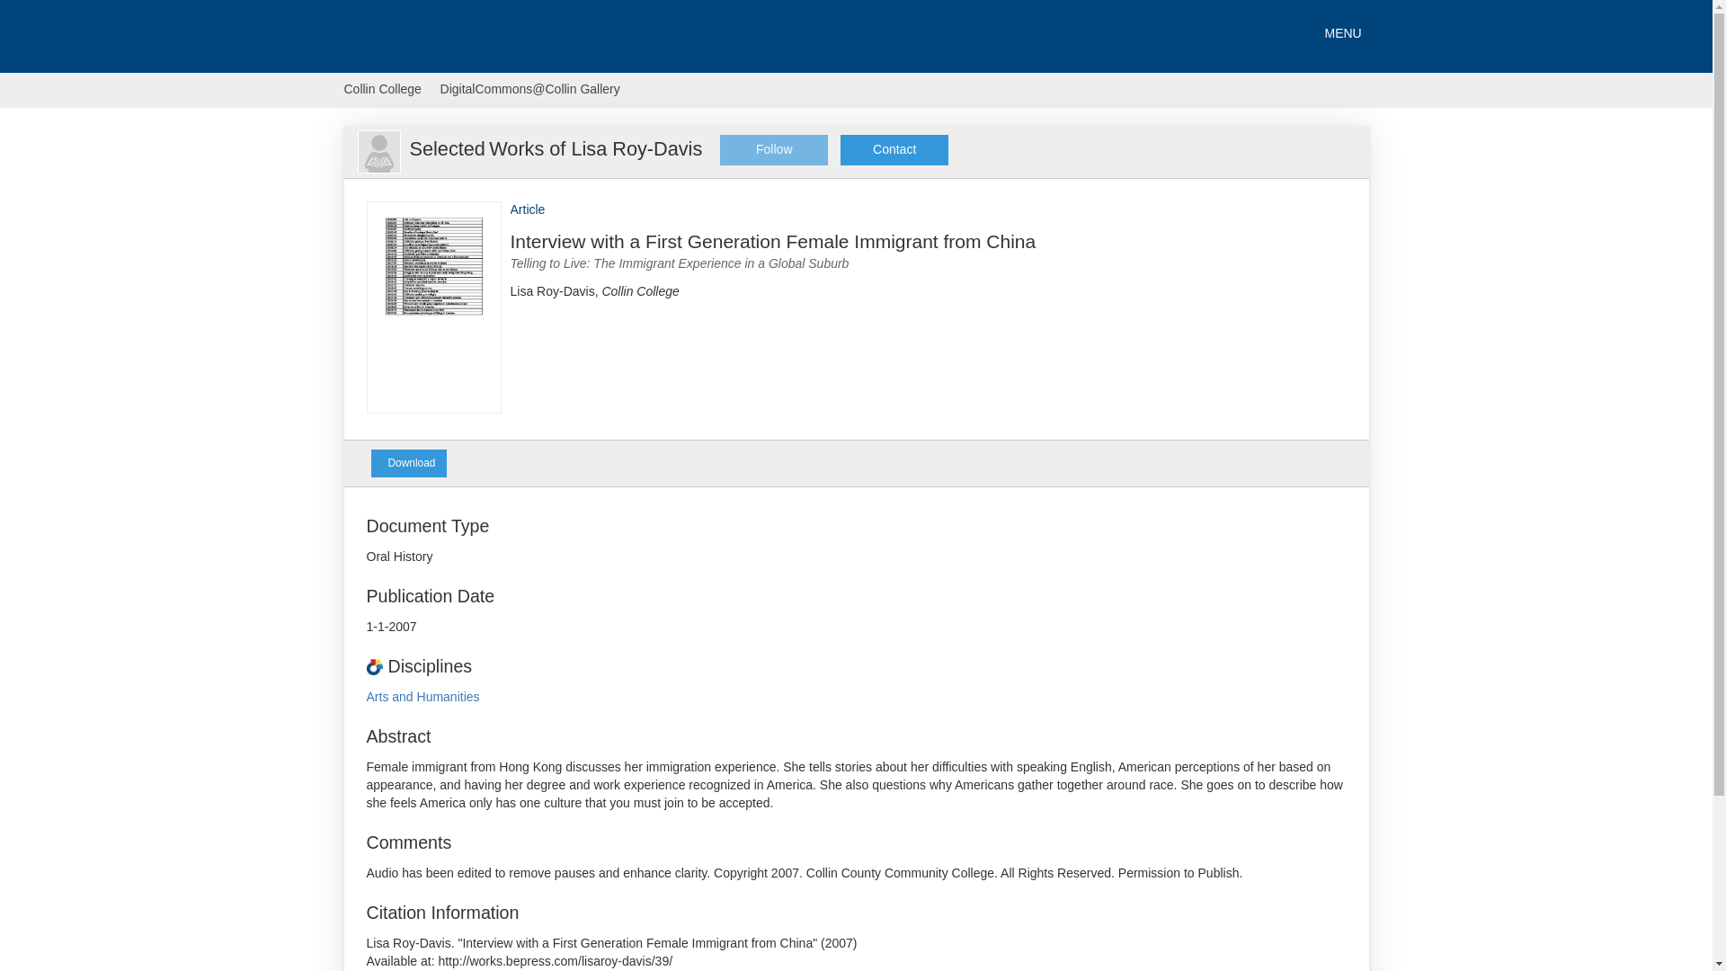  Describe the element at coordinates (423, 696) in the screenshot. I see `Digital Commons Network: Arts and Humanities` at that location.